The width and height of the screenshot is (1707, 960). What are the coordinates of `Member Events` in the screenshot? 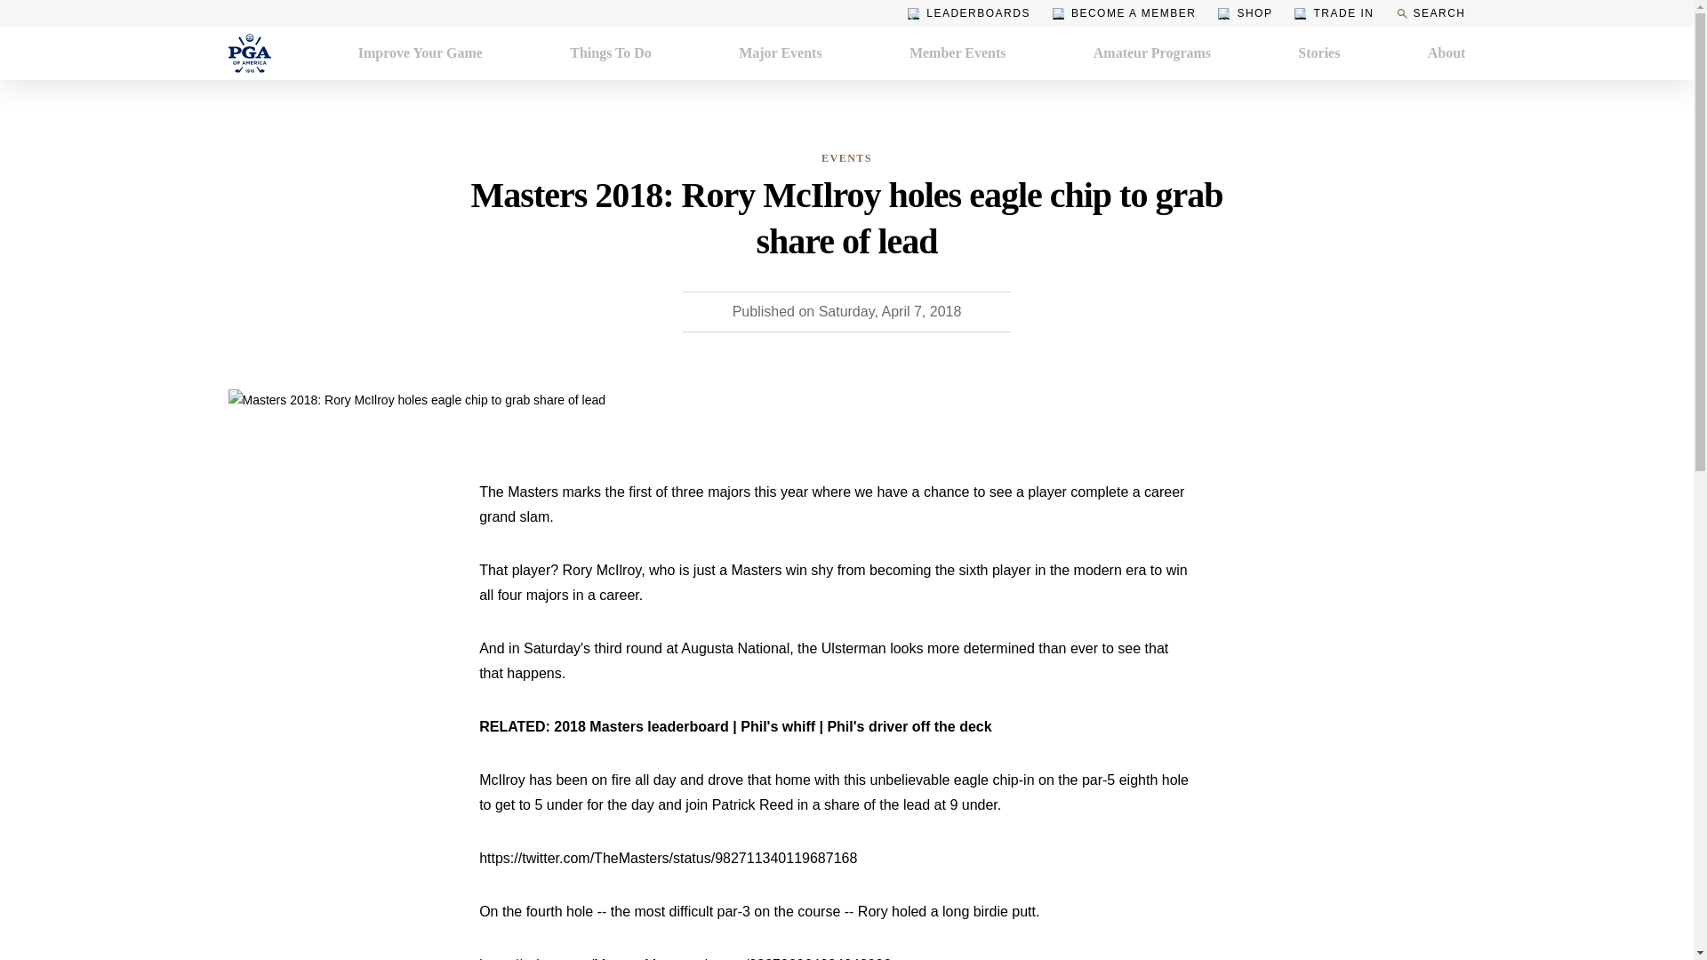 It's located at (958, 53).